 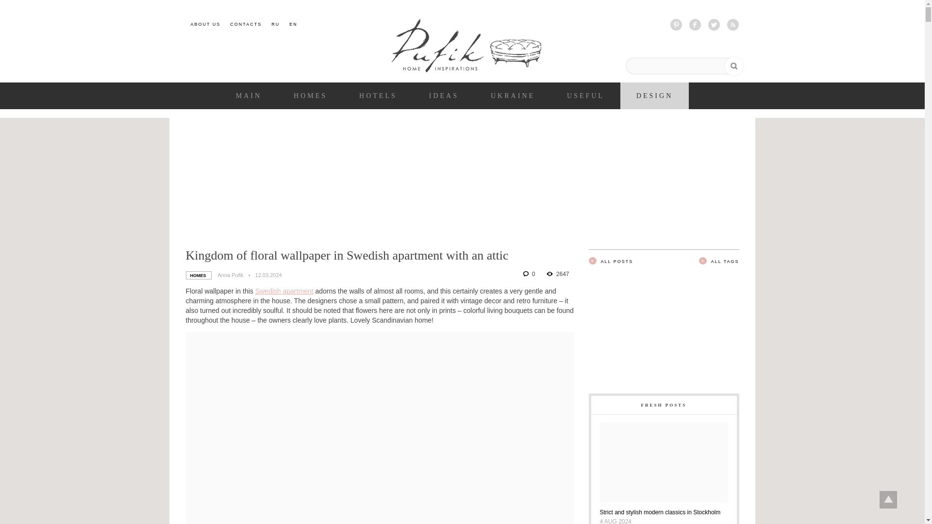 I want to click on IDEAS, so click(x=444, y=96).